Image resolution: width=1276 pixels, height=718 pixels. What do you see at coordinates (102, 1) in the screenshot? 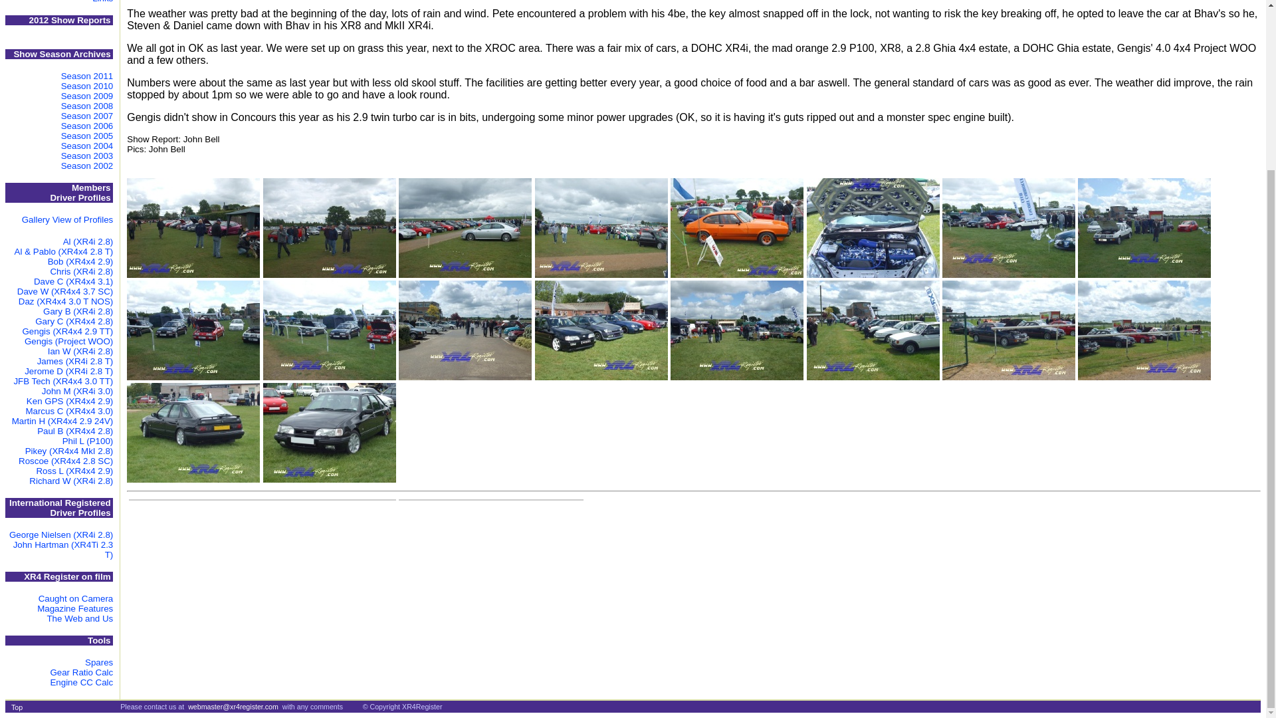
I see `Links` at bounding box center [102, 1].